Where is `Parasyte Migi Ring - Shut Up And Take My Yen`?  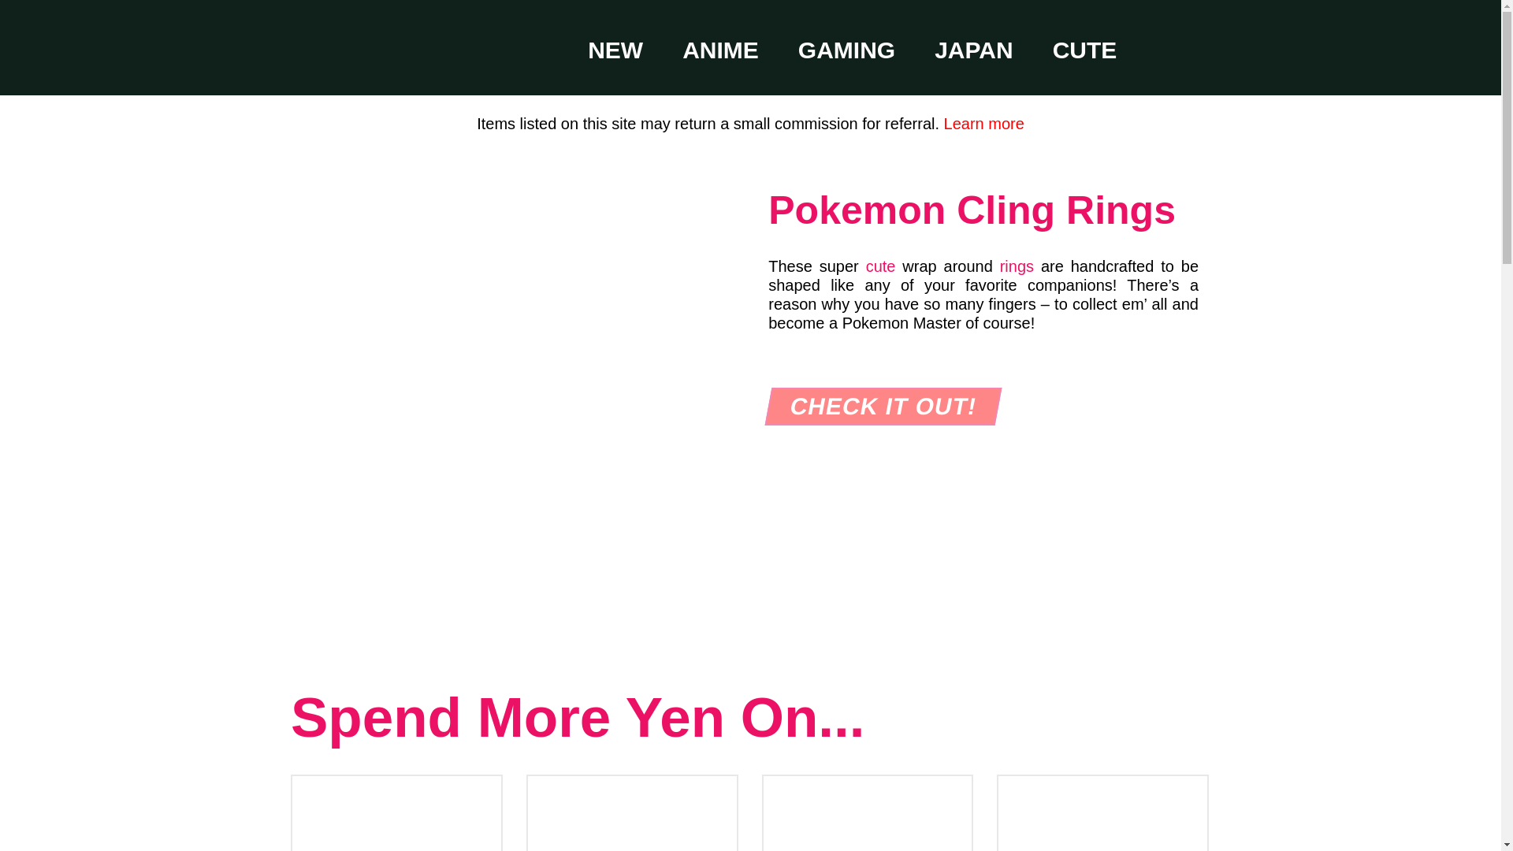
Parasyte Migi Ring - Shut Up And Take My Yen is located at coordinates (396, 813).